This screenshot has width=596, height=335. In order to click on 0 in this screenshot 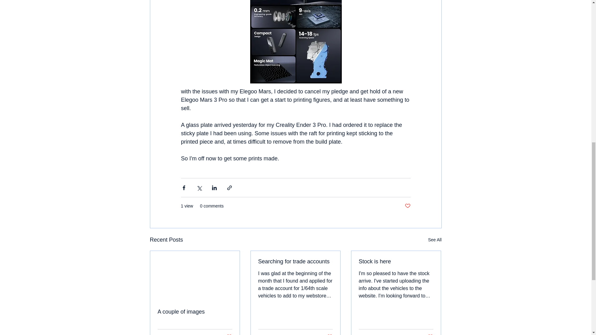, I will do `click(178, 334)`.